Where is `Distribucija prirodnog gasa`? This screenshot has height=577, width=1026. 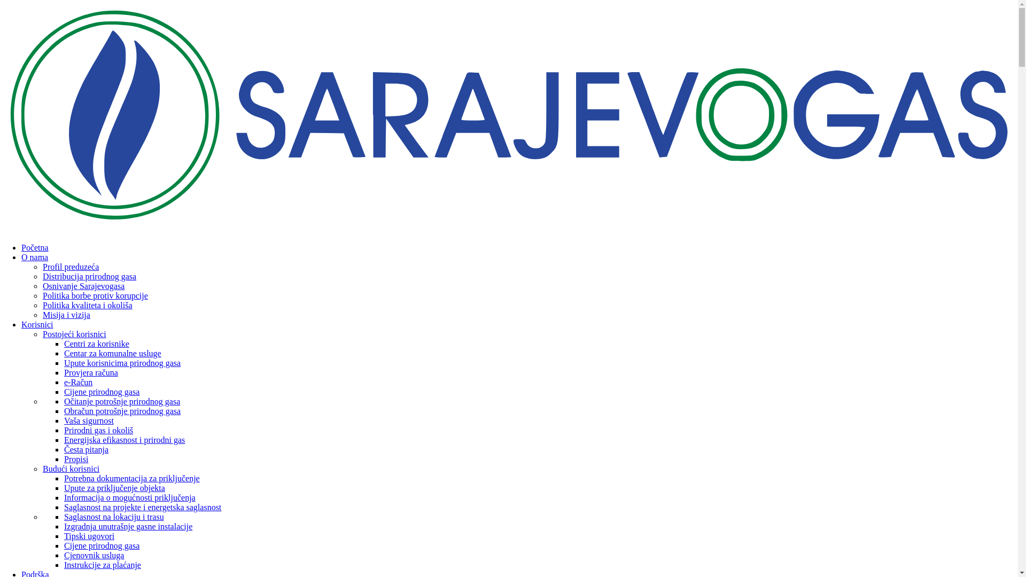
Distribucija prirodnog gasa is located at coordinates (90, 276).